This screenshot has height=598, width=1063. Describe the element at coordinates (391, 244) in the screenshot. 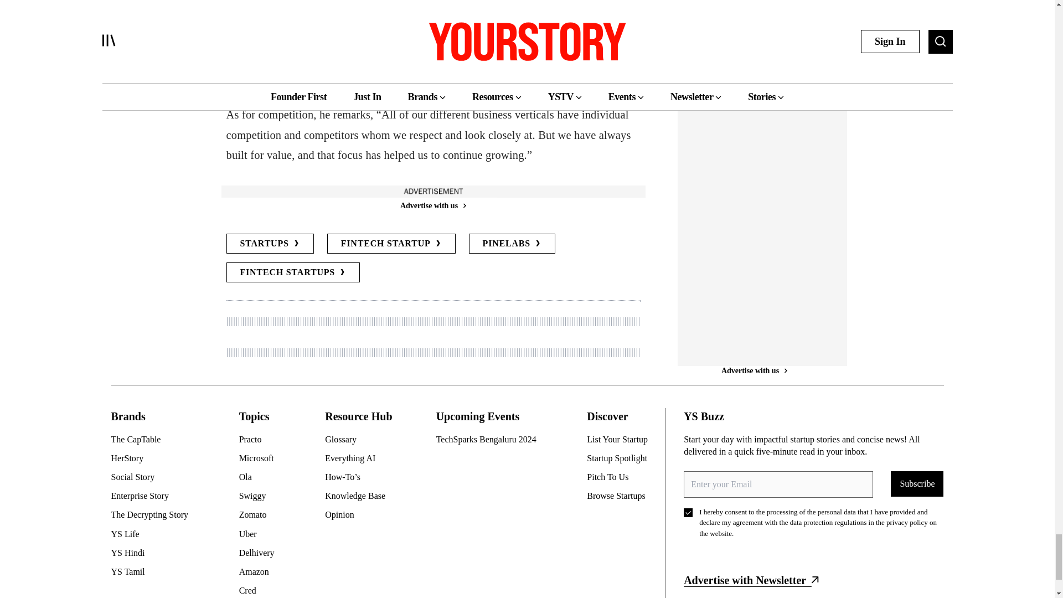

I see `FINTECH STARTUP` at that location.